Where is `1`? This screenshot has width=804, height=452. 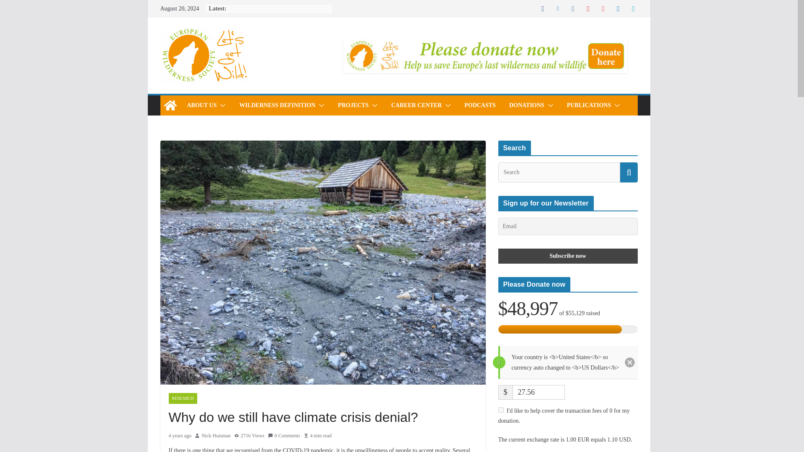
1 is located at coordinates (501, 410).